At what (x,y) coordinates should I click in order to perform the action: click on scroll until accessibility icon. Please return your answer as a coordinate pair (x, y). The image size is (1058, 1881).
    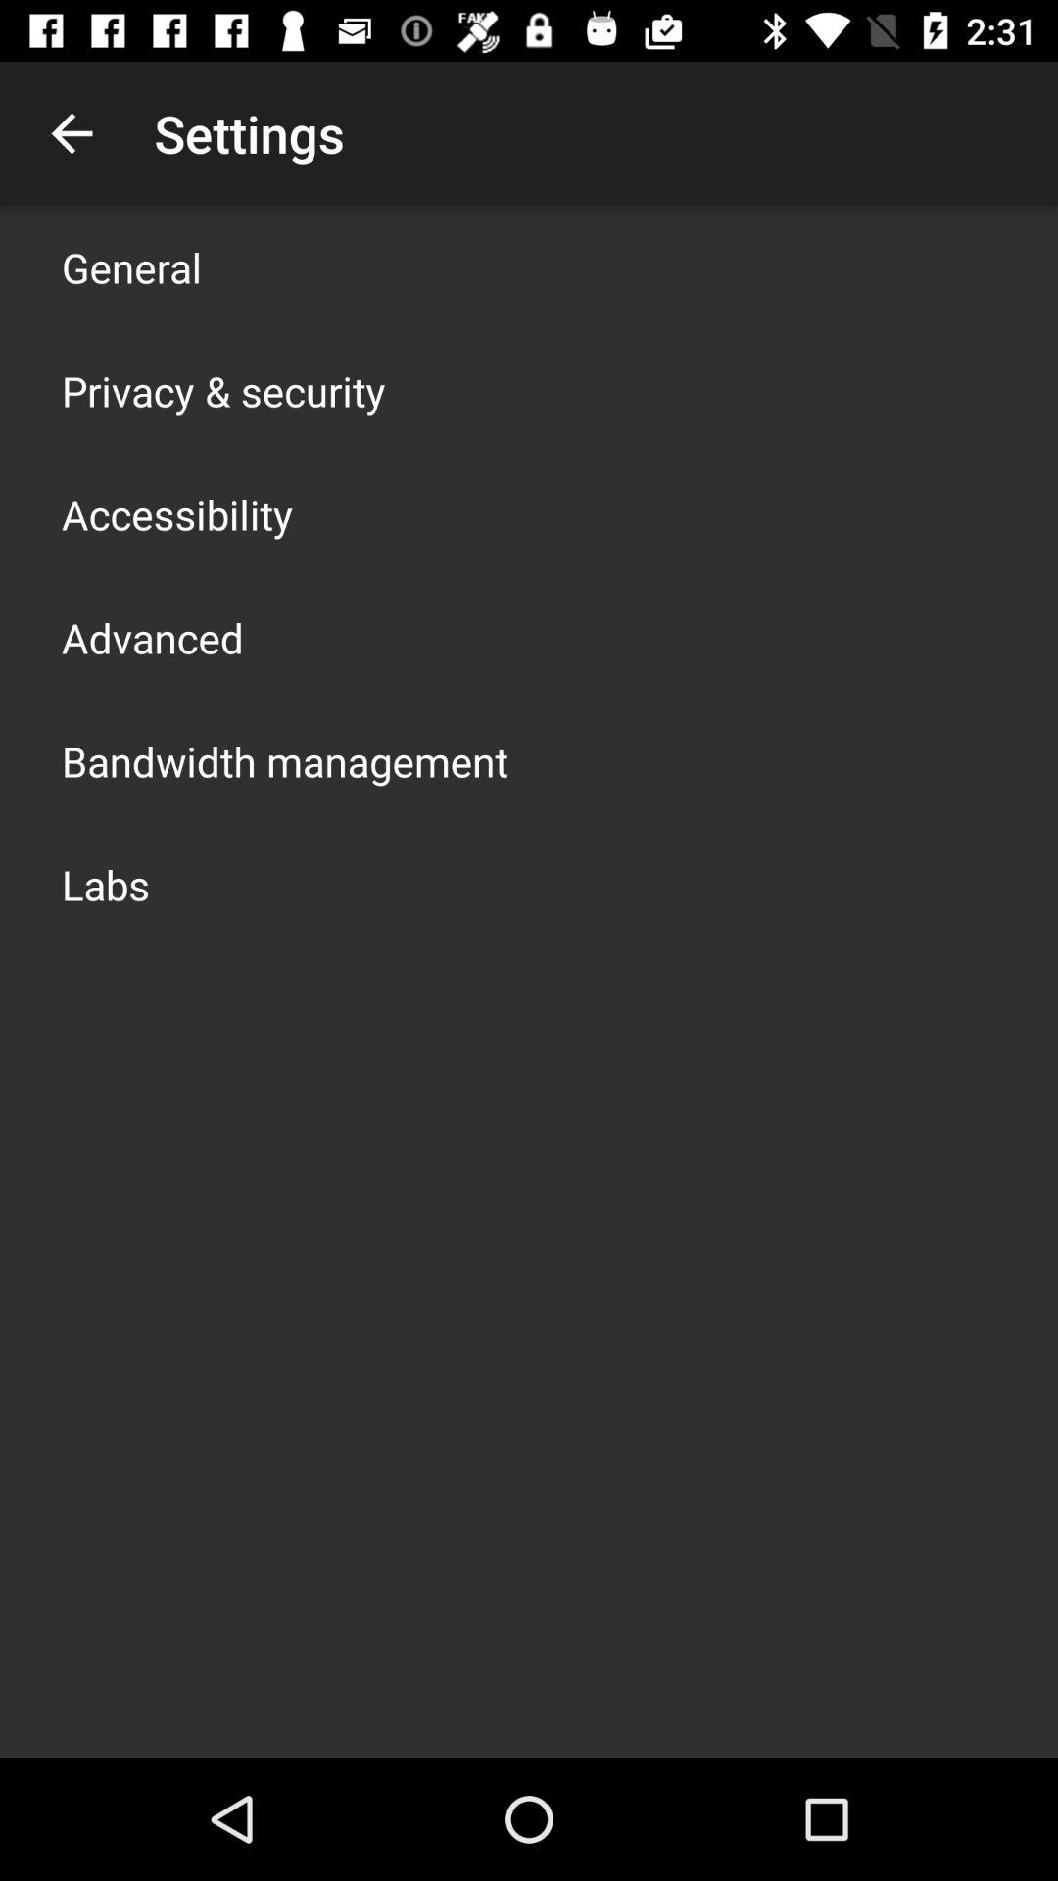
    Looking at the image, I should click on (177, 513).